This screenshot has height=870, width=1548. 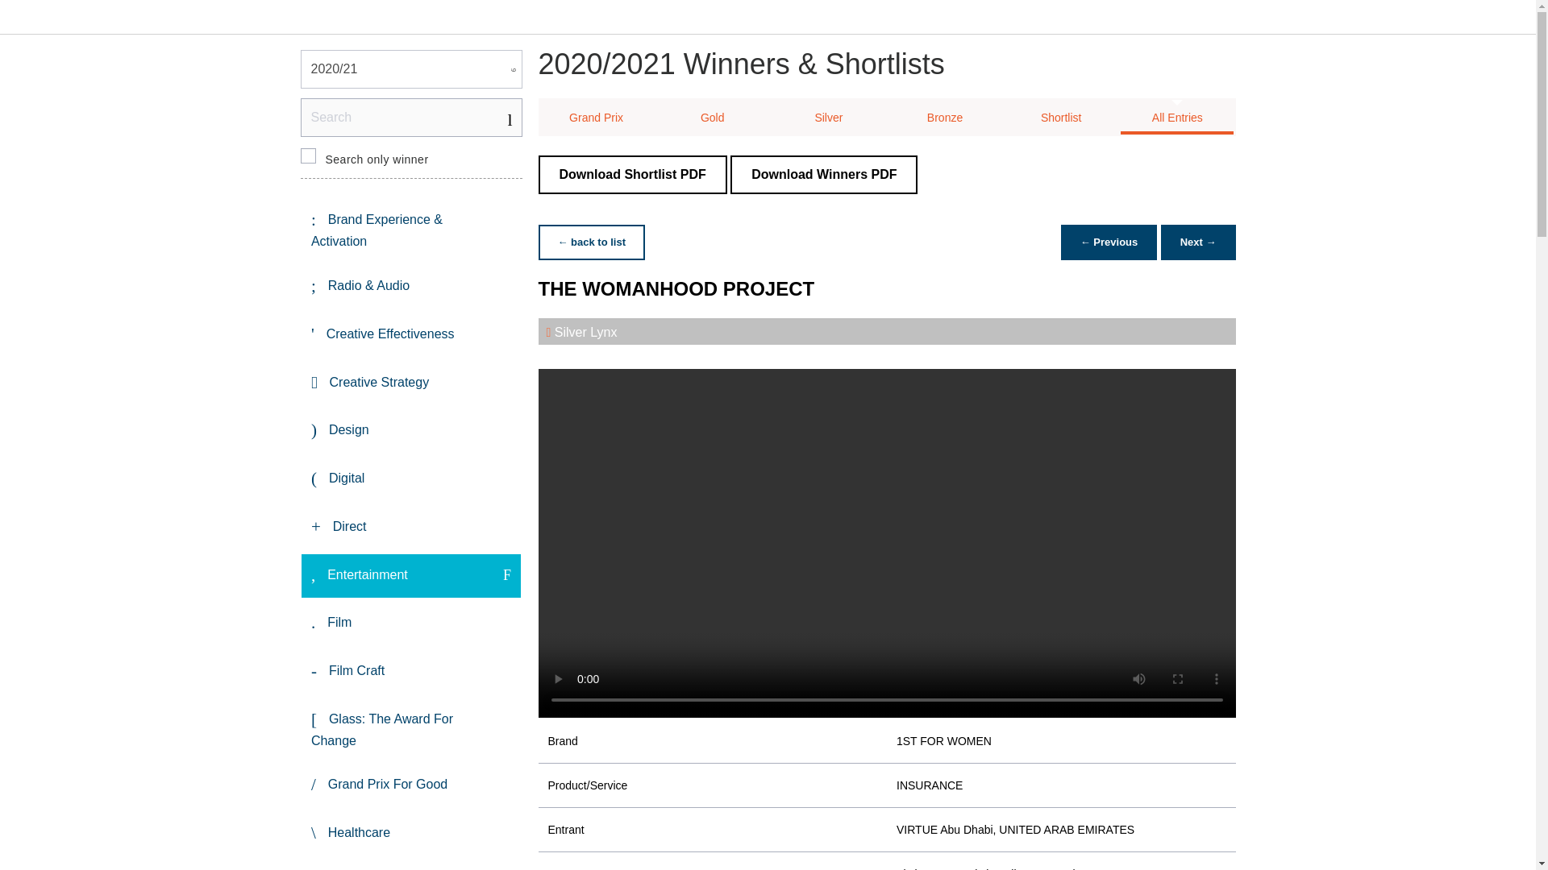 I want to click on Film Craft, so click(x=411, y=671).